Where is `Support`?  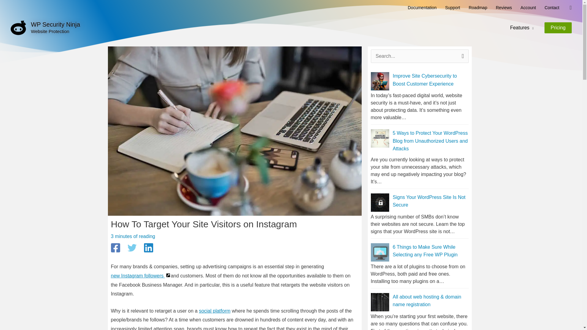
Support is located at coordinates (452, 7).